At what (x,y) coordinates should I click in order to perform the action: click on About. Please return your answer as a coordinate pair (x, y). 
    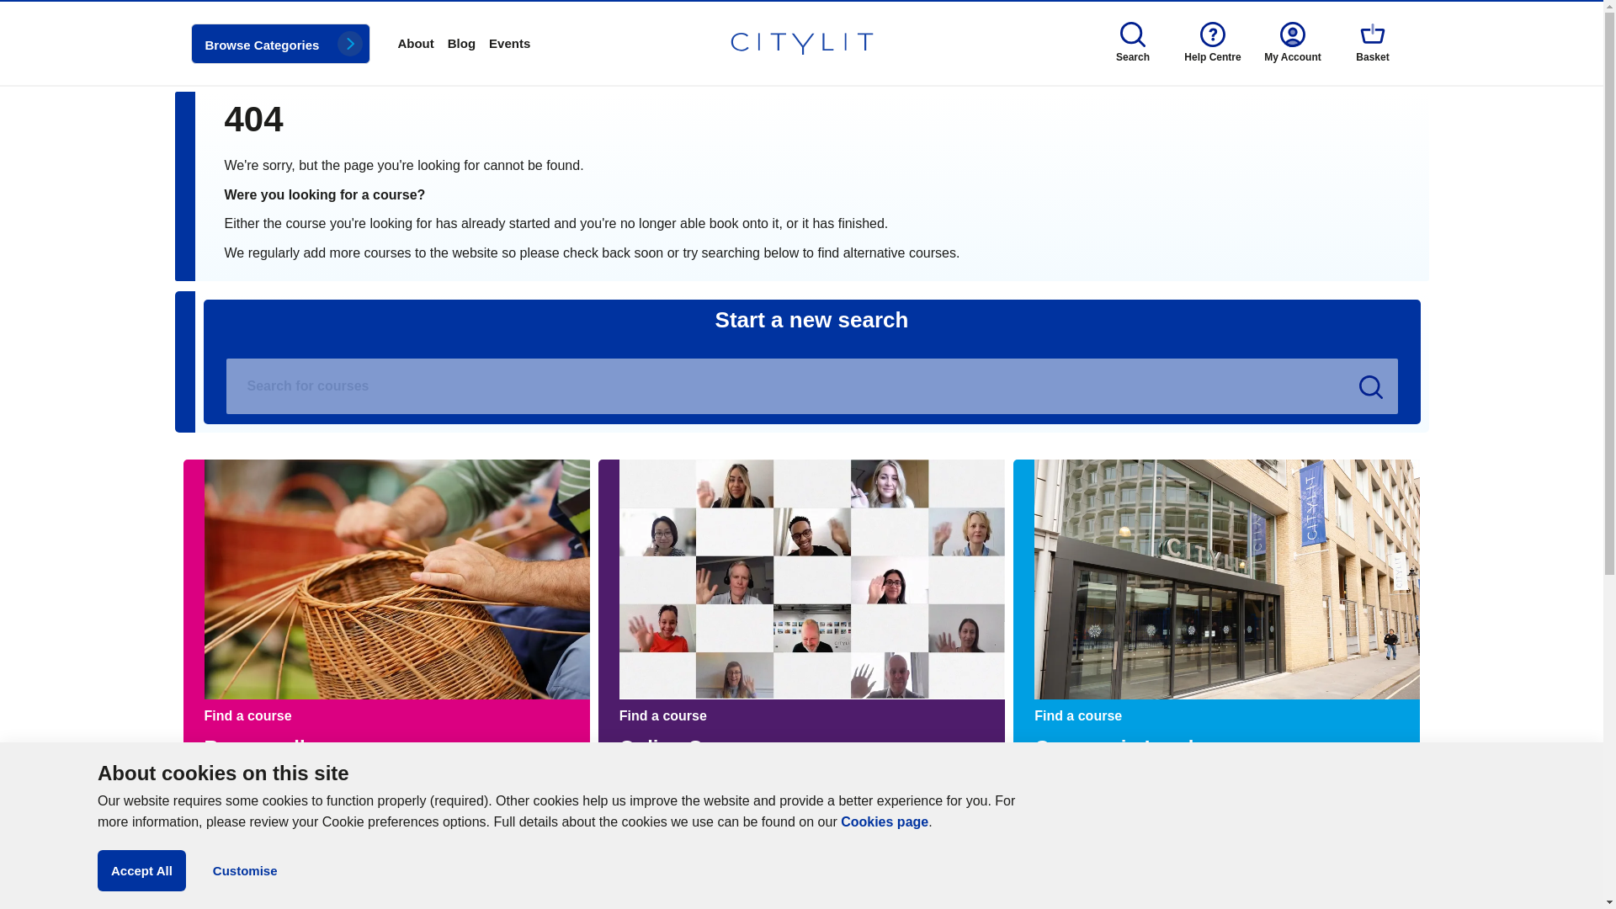
    Looking at the image, I should click on (415, 44).